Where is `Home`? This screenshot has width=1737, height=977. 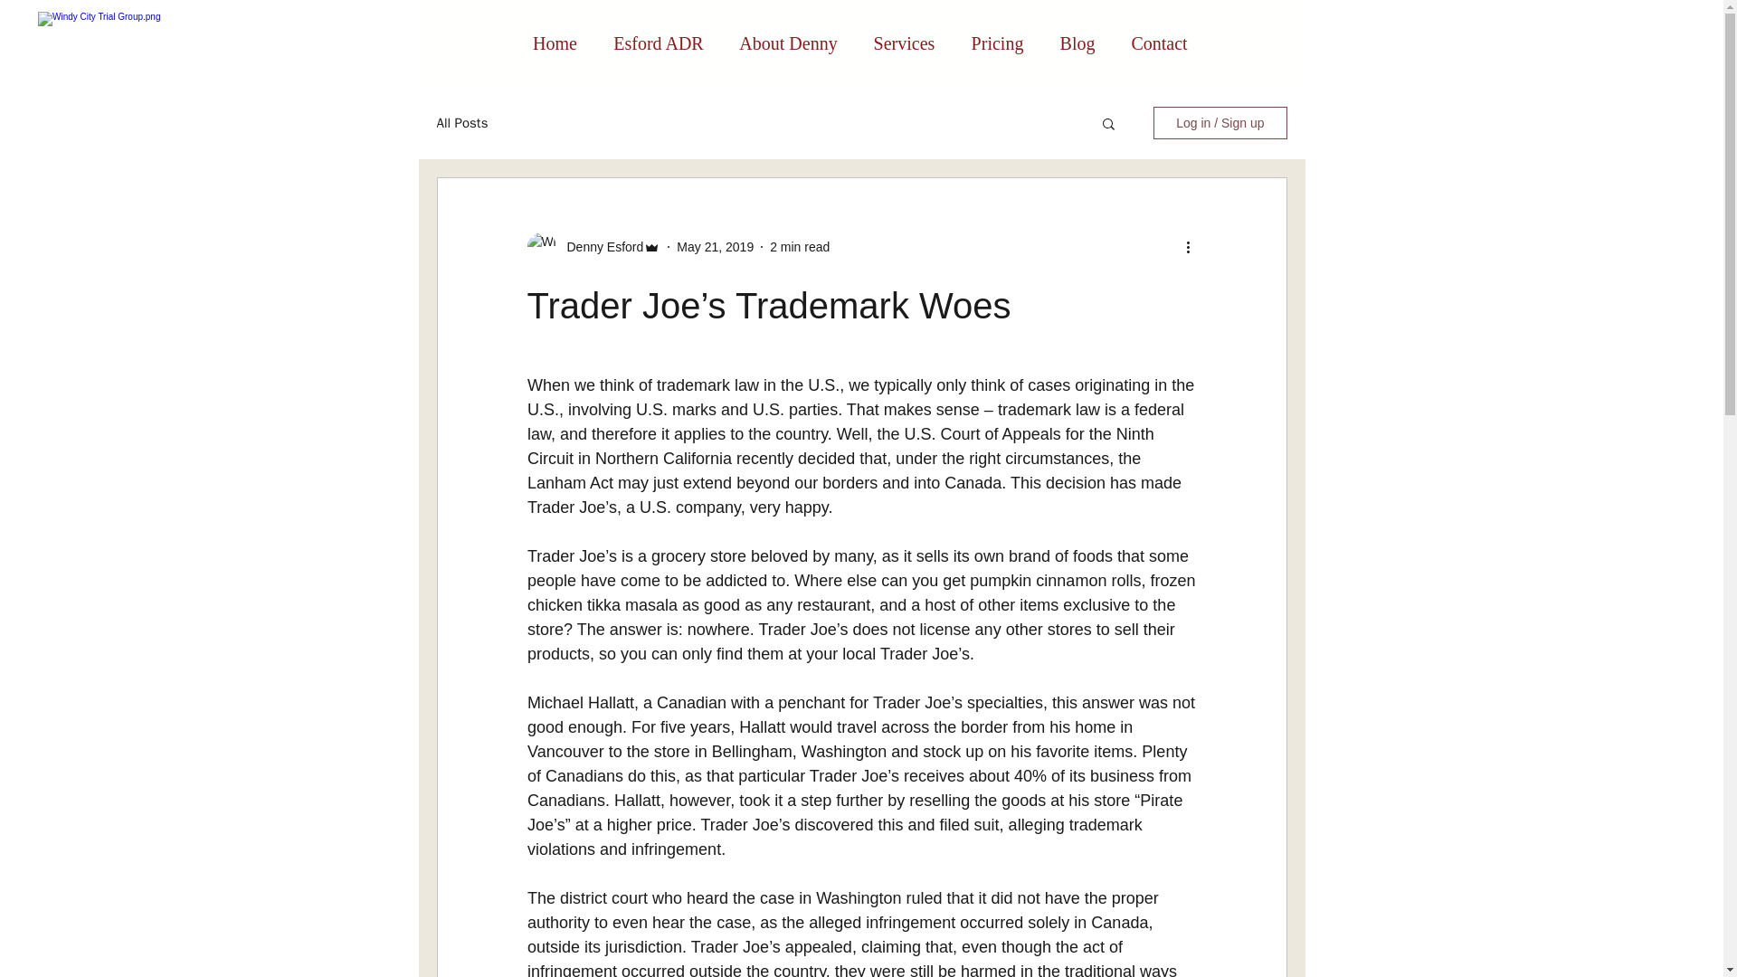 Home is located at coordinates (555, 43).